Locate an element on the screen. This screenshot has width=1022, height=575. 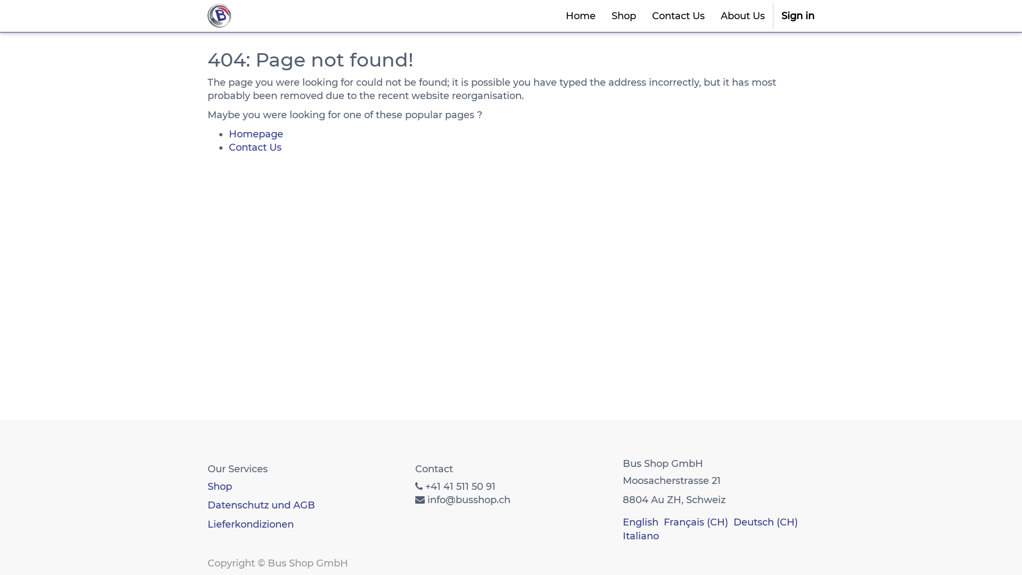
Homepage is located at coordinates (256, 134).